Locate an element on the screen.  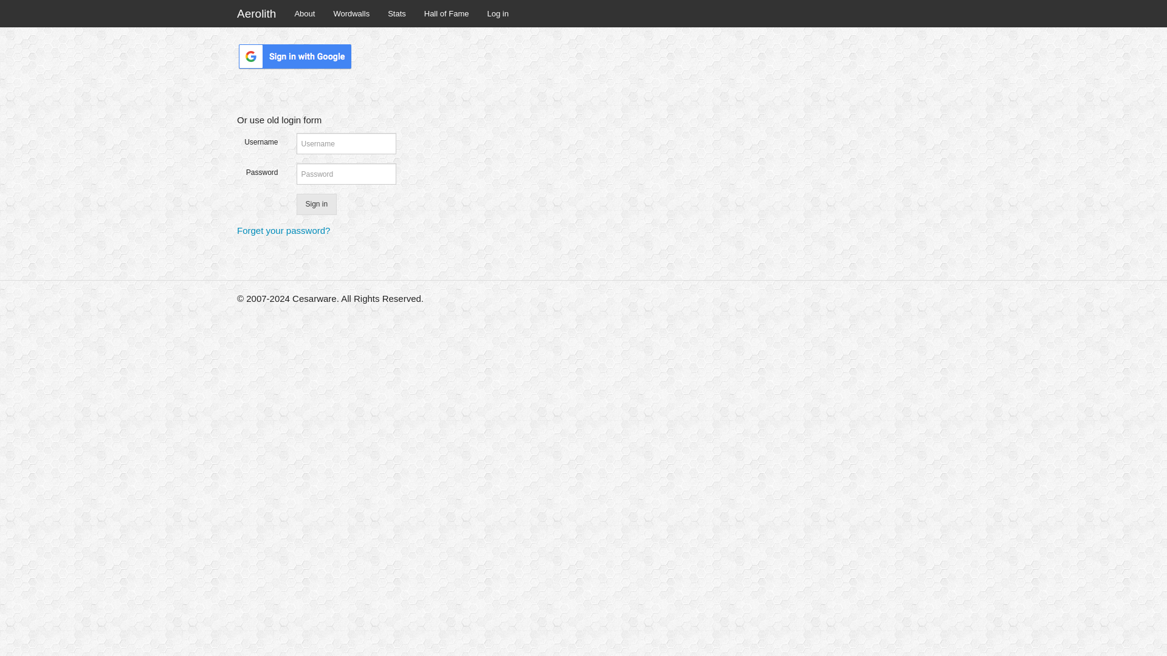
Stats is located at coordinates (396, 13).